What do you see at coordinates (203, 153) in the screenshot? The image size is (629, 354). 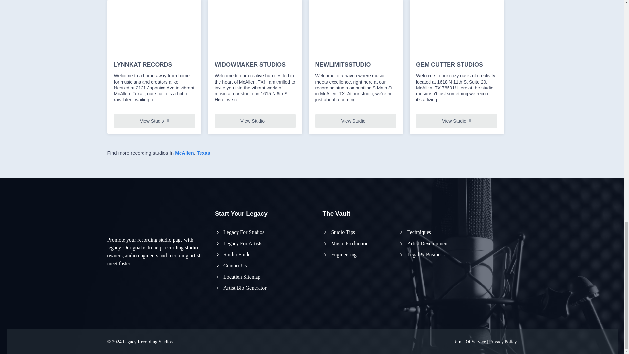 I see `Texas` at bounding box center [203, 153].